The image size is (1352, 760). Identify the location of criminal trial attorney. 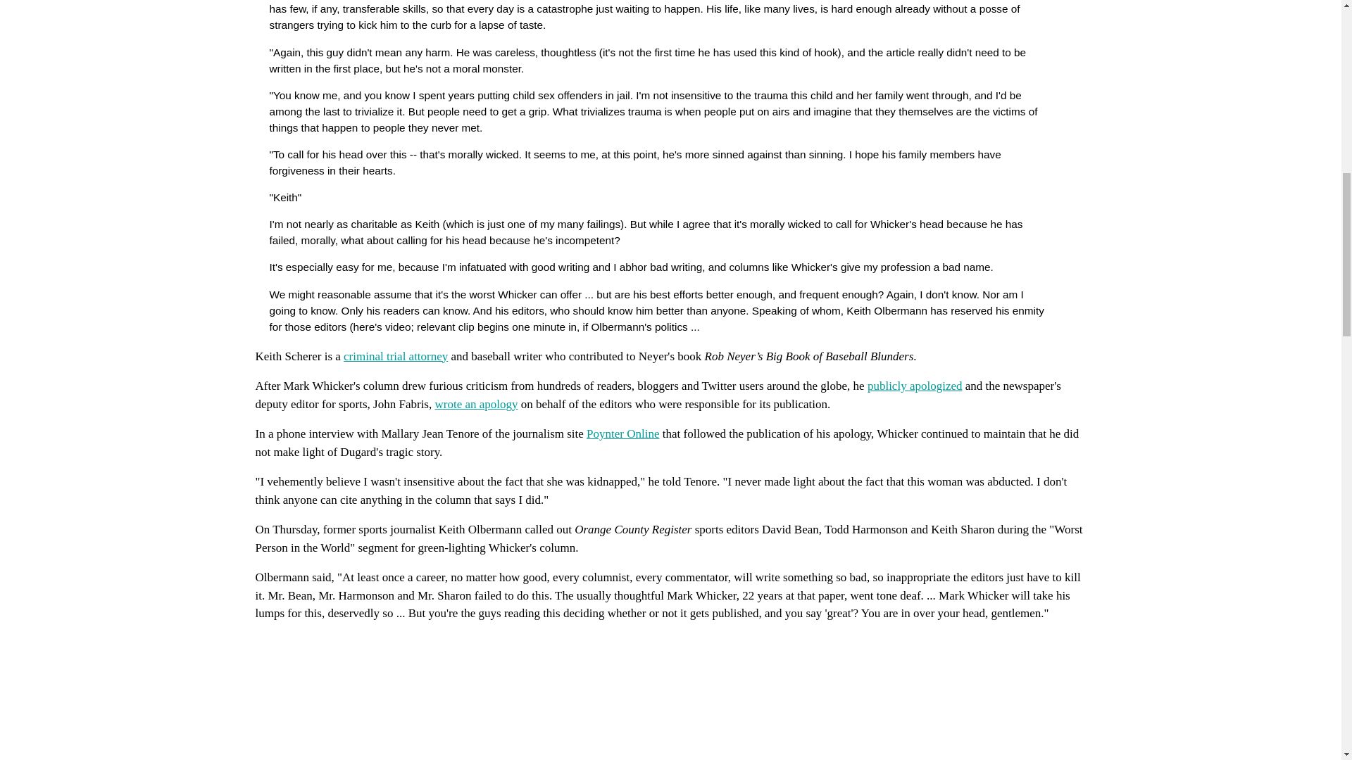
(395, 356).